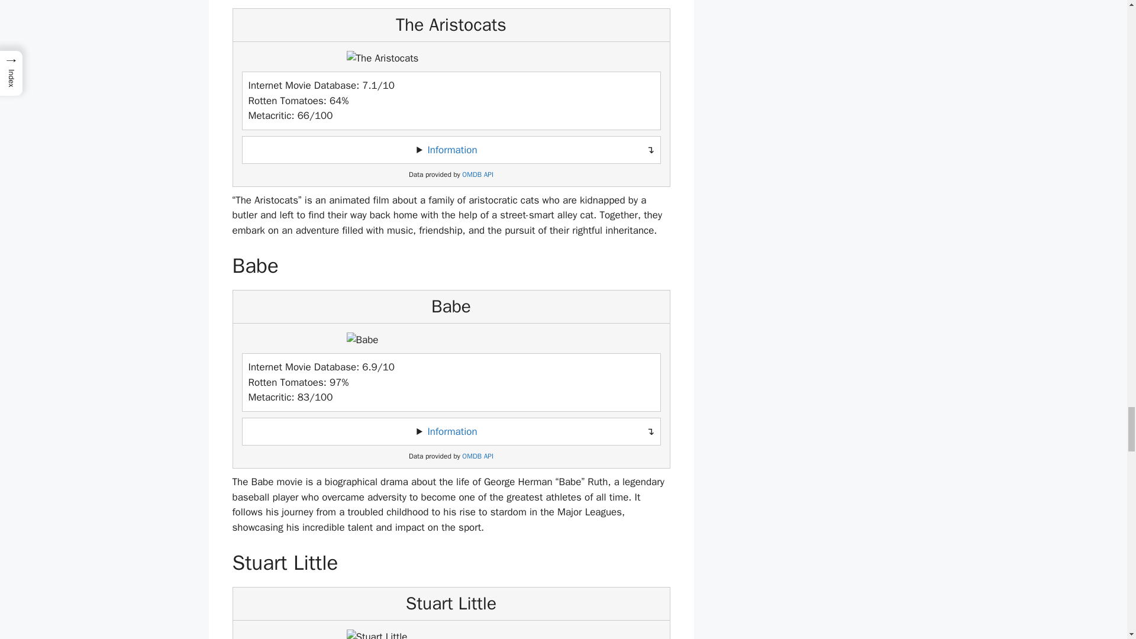  I want to click on Information, so click(452, 431).